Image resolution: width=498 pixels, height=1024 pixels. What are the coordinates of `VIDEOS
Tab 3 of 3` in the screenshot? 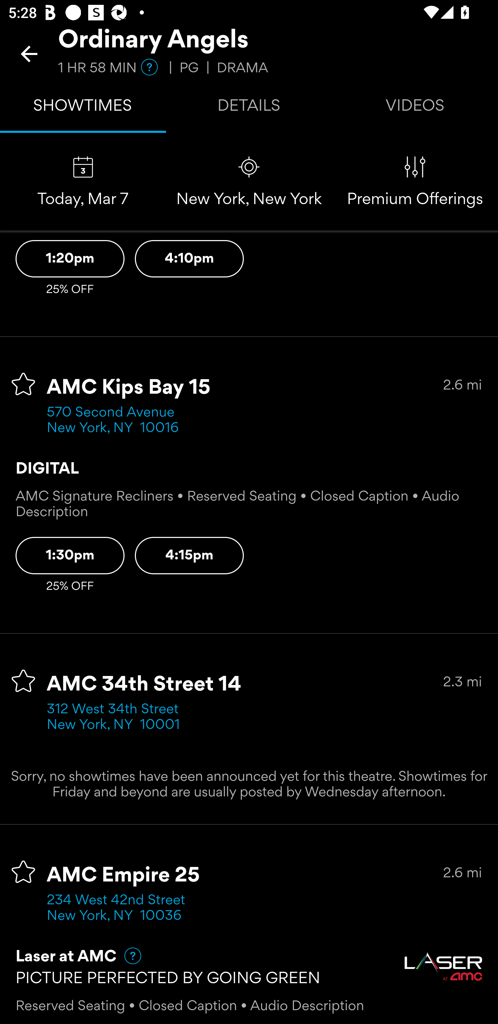 It's located at (415, 108).